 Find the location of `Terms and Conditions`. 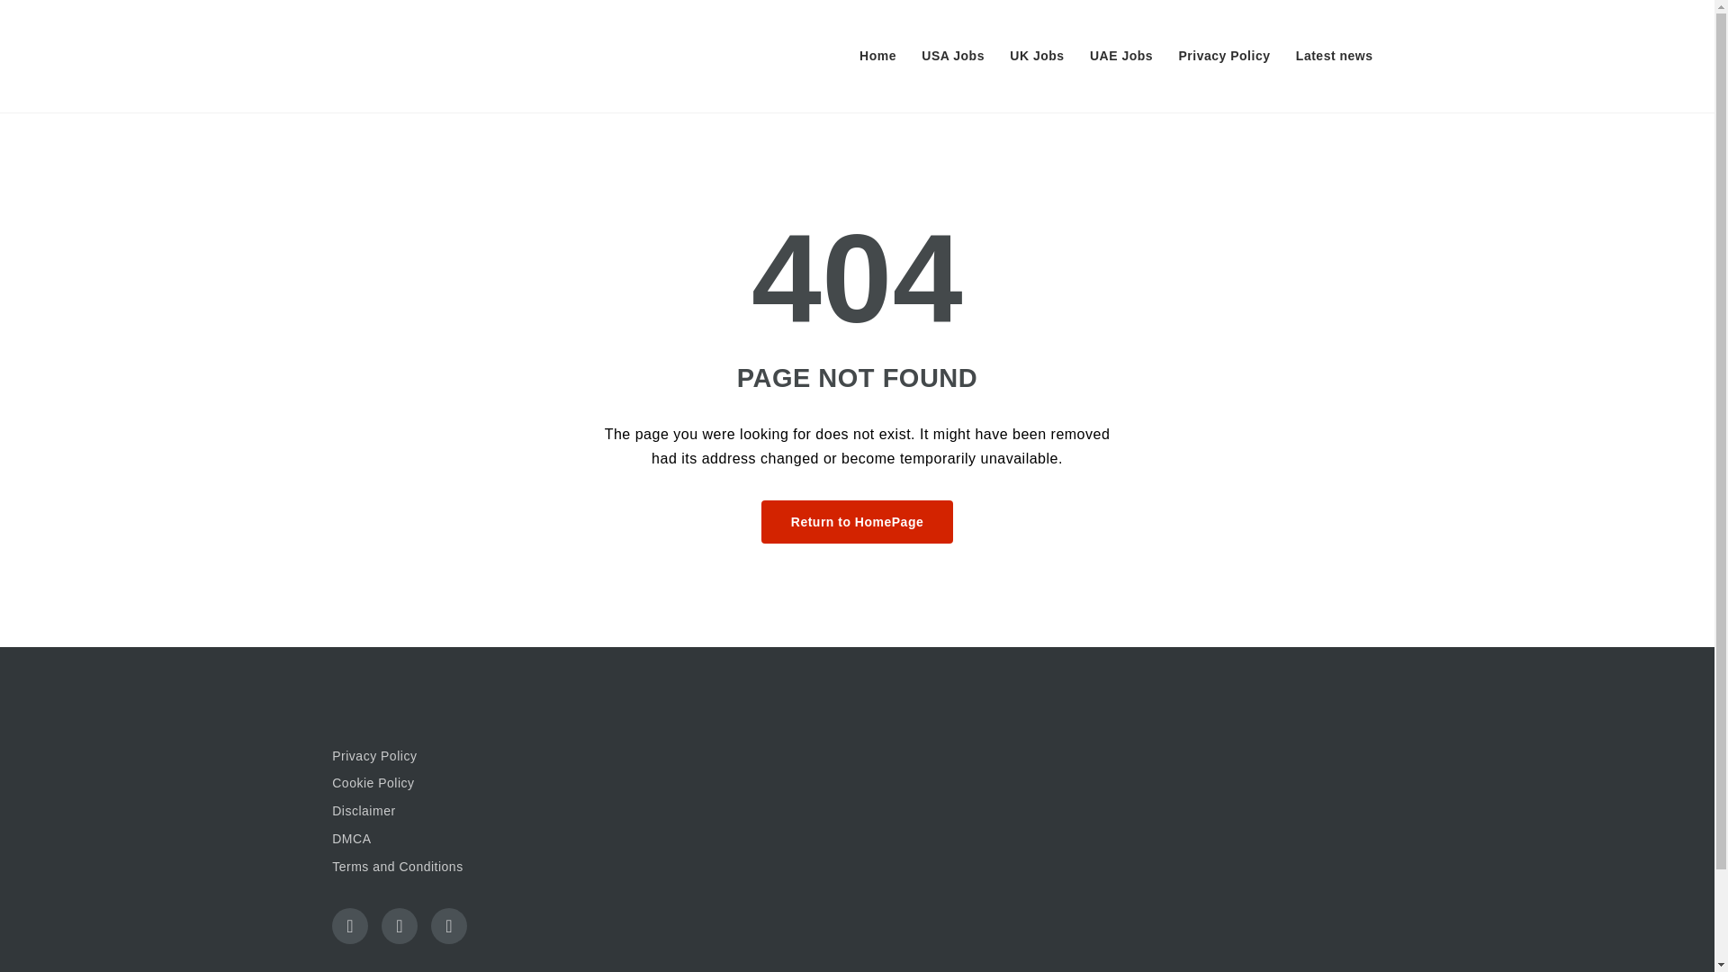

Terms and Conditions is located at coordinates (493, 868).